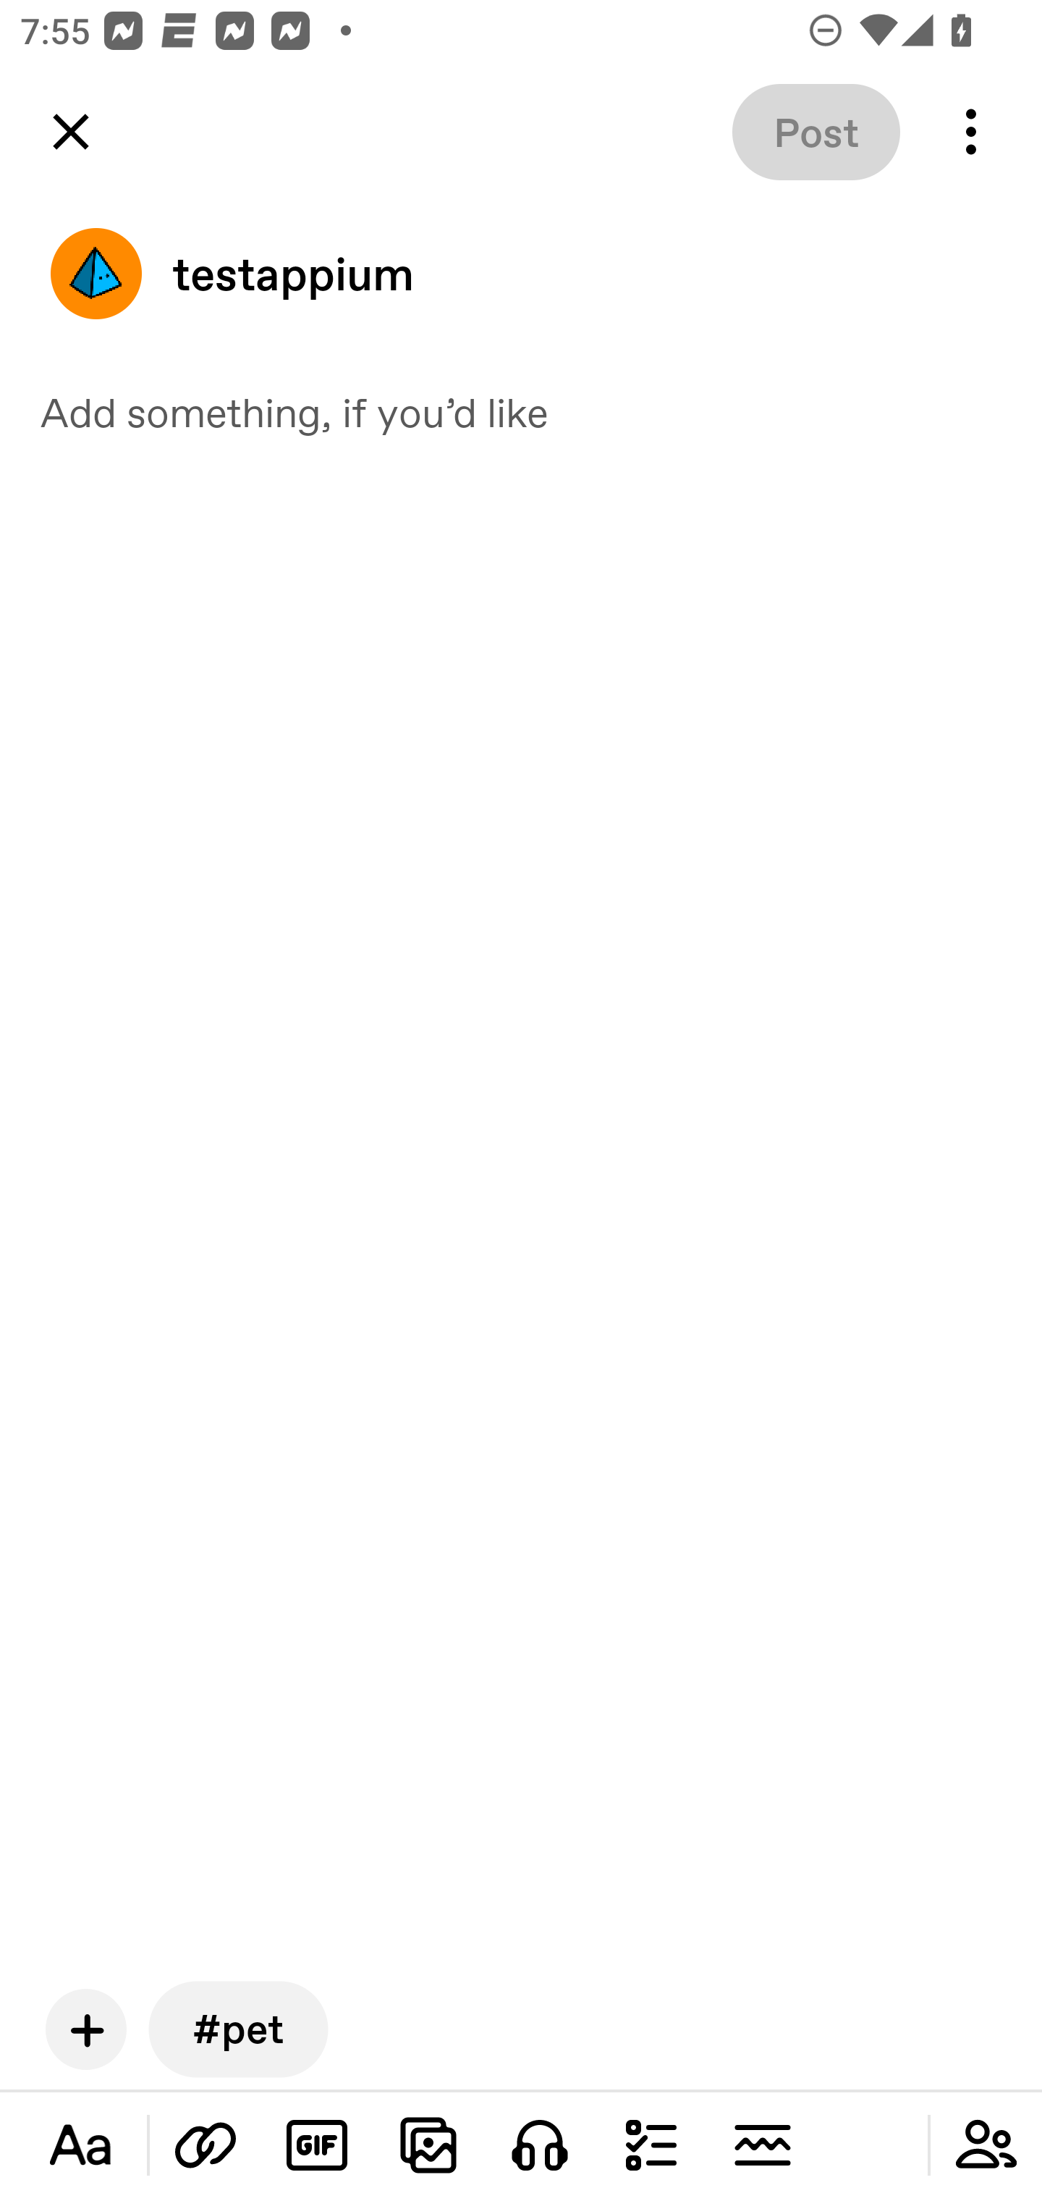 The image size is (1042, 2201). I want to click on Add Photo to post, so click(428, 2145).